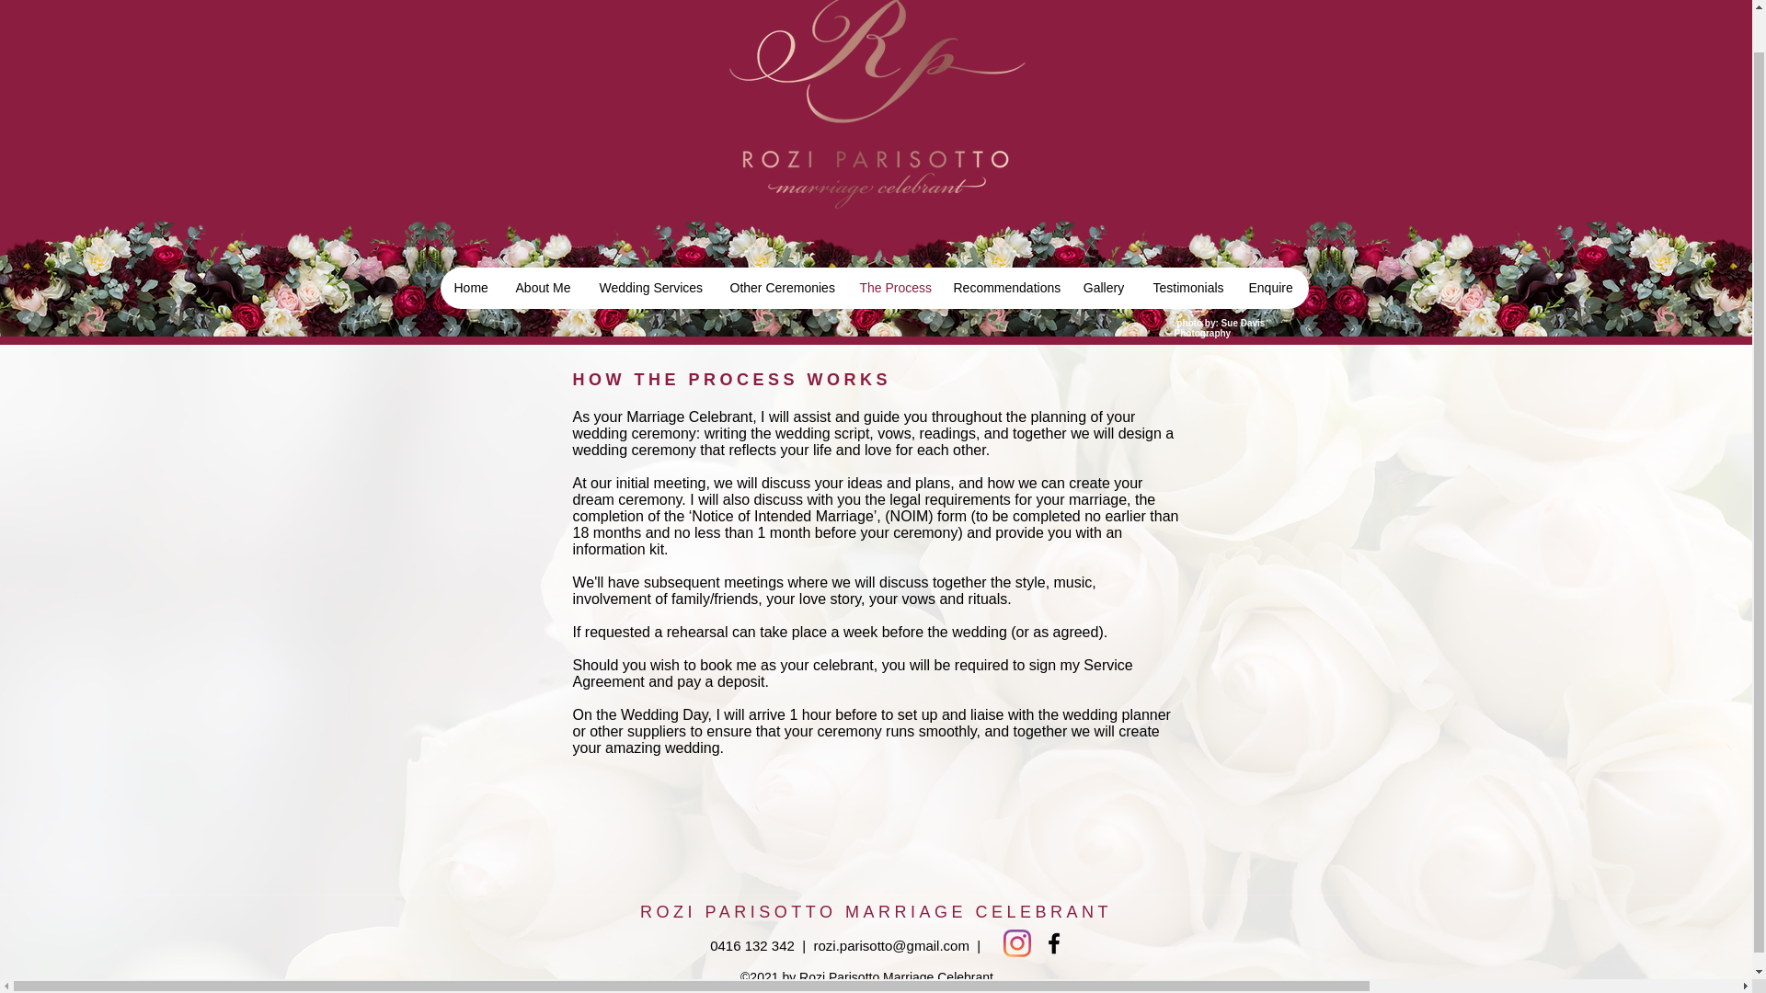 This screenshot has height=993, width=1766. I want to click on Enquire, so click(1269, 287).